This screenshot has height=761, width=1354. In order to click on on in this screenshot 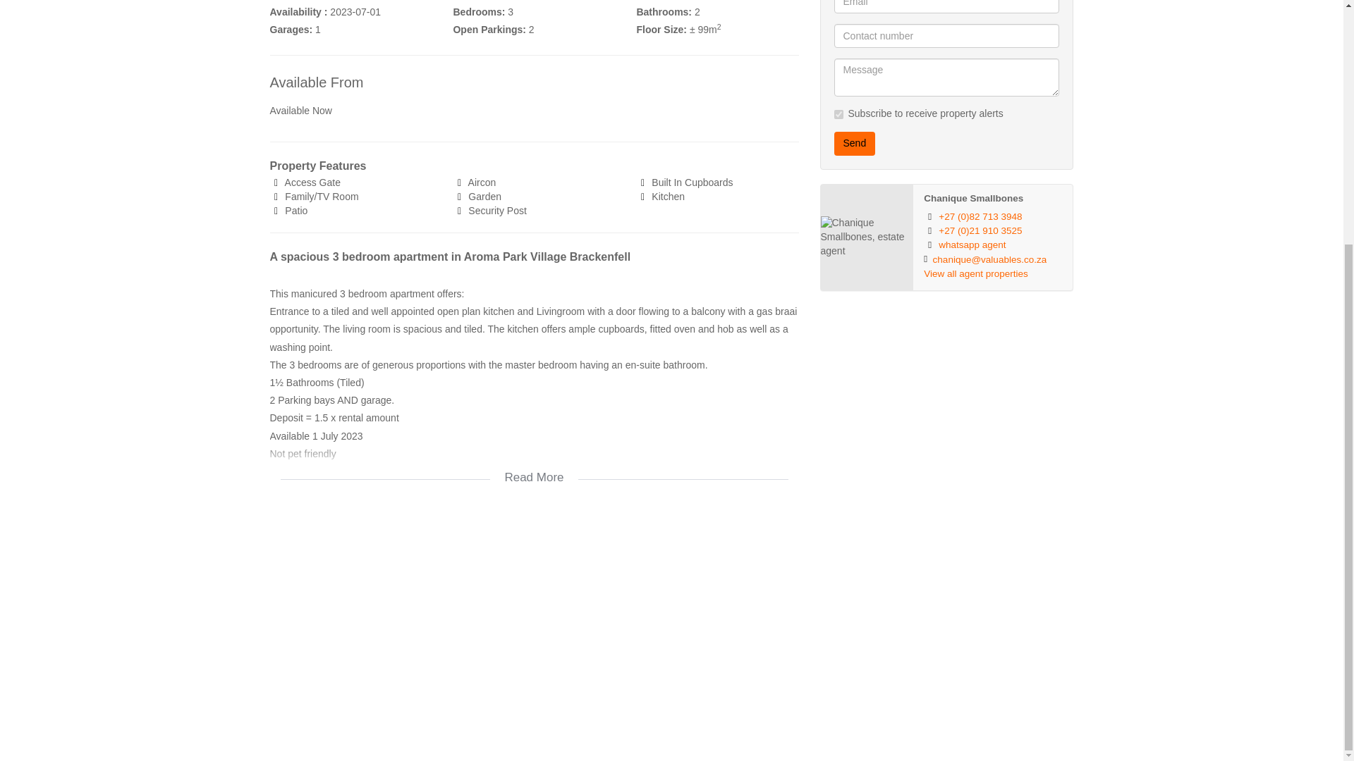, I will do `click(838, 114)`.